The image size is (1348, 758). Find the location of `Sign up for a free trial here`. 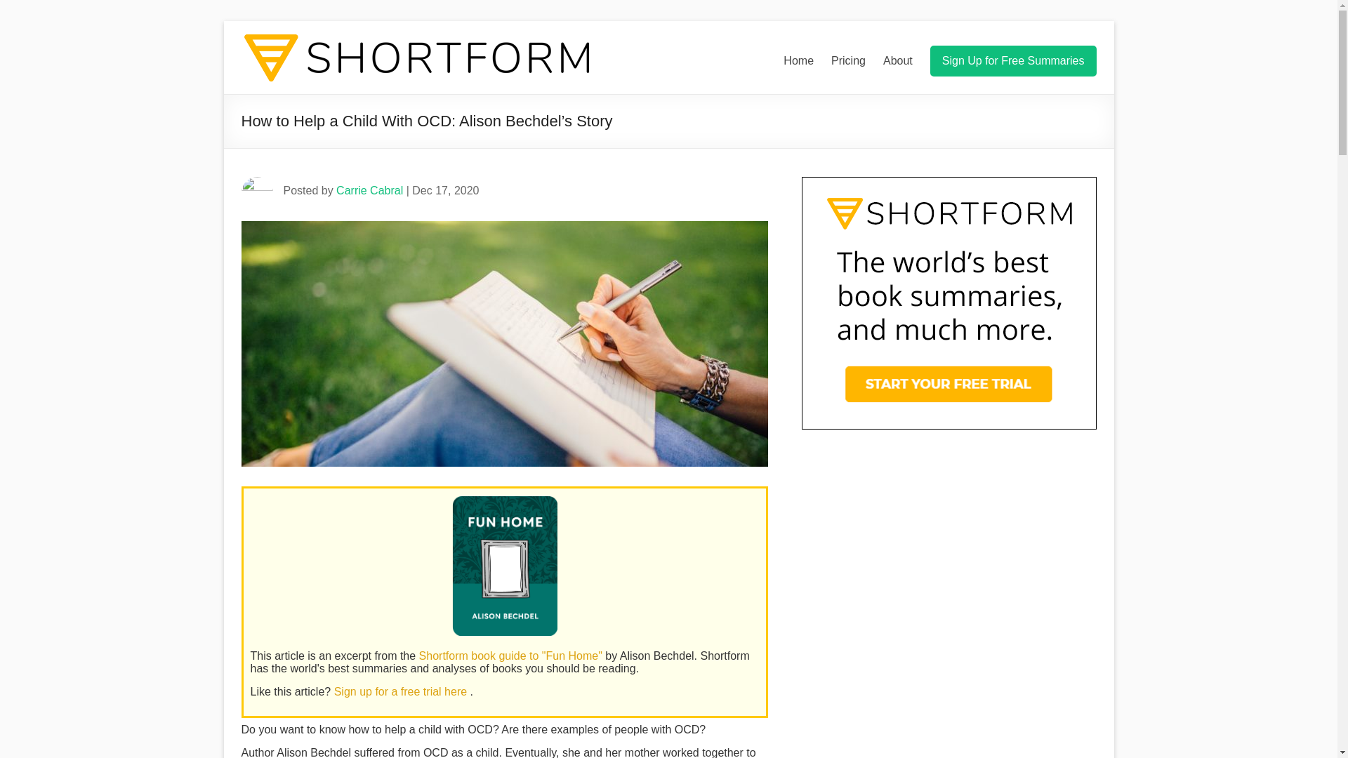

Sign up for a free trial here is located at coordinates (402, 691).